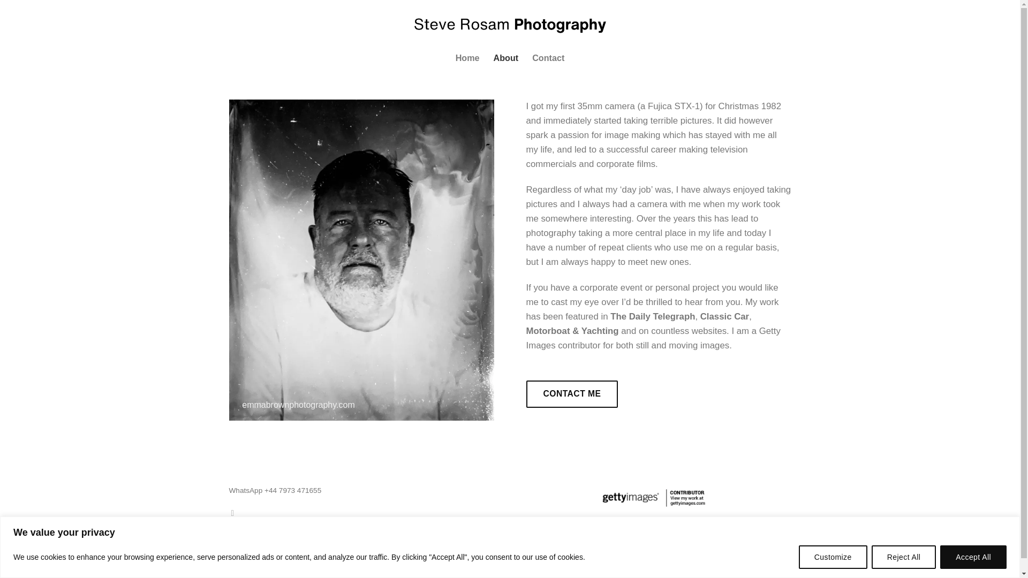 This screenshot has width=1028, height=578. What do you see at coordinates (277, 575) in the screenshot?
I see `Designed by SmallBizSites` at bounding box center [277, 575].